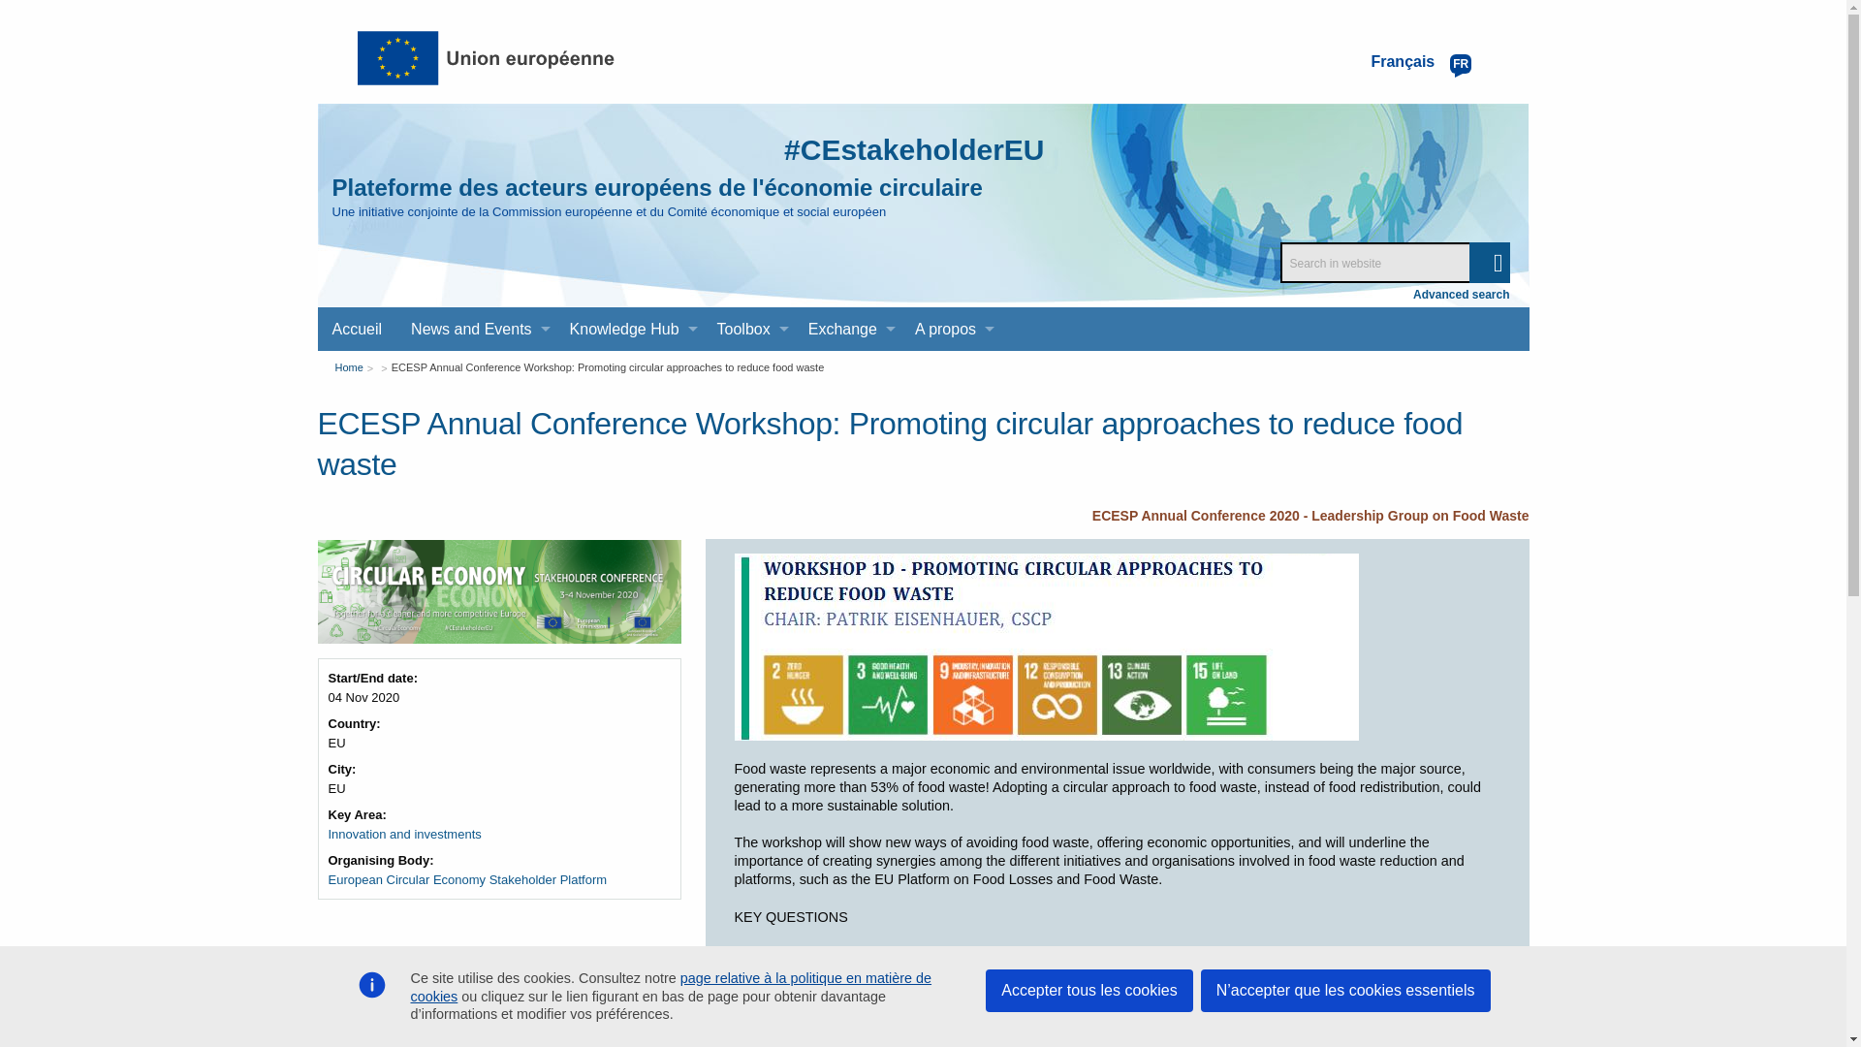  Describe the element at coordinates (1489, 262) in the screenshot. I see `Search` at that location.